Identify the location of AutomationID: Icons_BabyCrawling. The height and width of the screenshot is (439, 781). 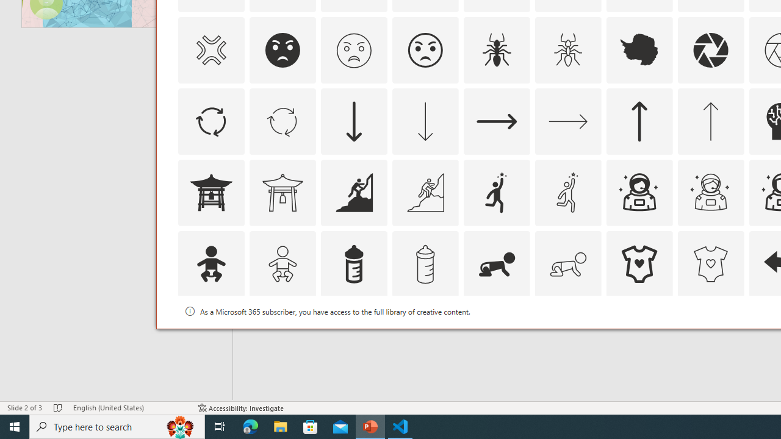
(497, 263).